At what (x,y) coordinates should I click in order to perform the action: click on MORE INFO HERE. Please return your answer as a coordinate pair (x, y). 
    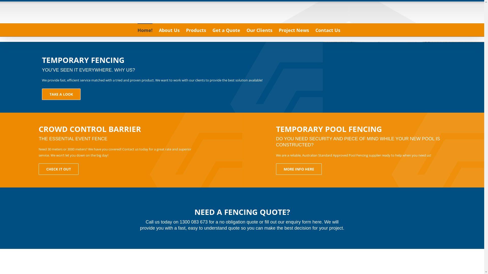
    Looking at the image, I should click on (299, 169).